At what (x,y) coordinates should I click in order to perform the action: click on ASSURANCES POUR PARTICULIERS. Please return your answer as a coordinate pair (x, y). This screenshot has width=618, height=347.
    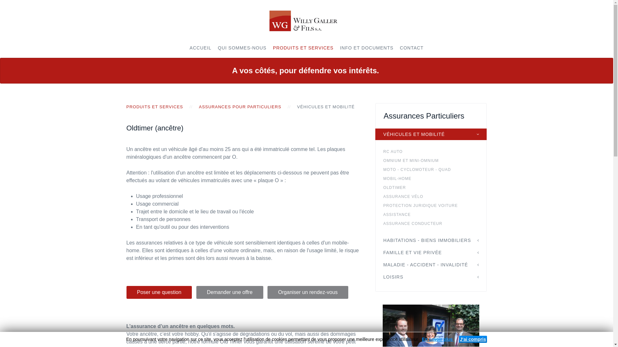
    Looking at the image, I should click on (240, 107).